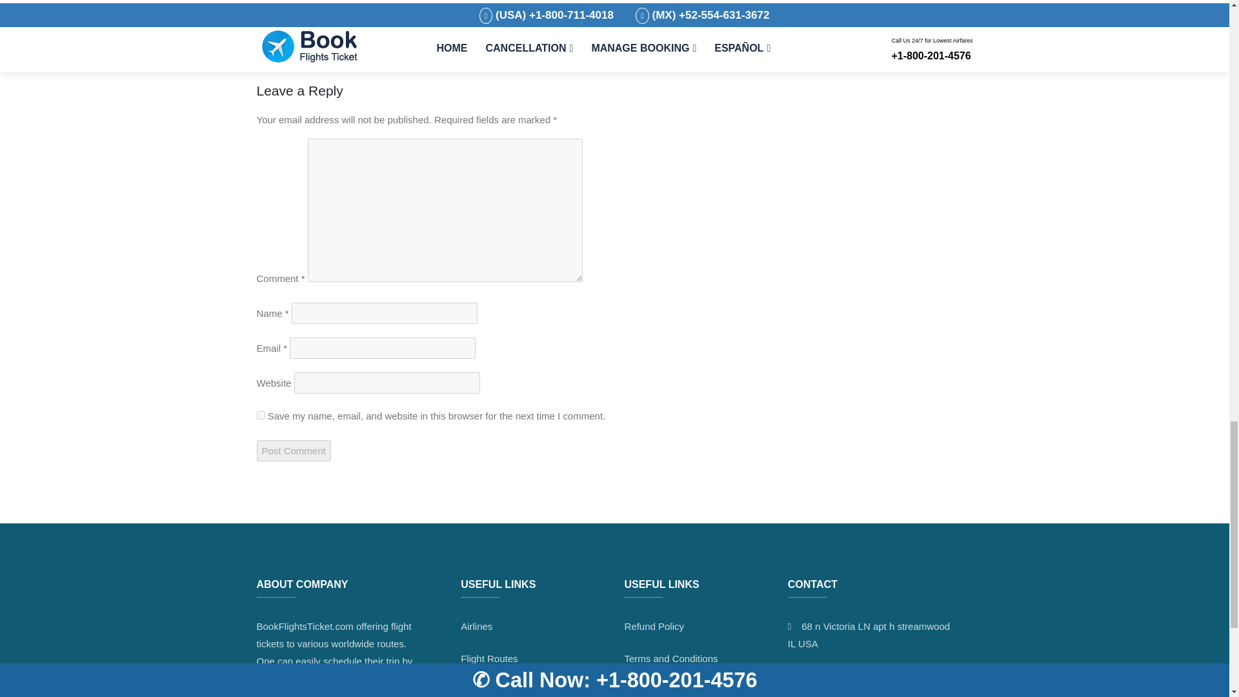 This screenshot has width=1239, height=697. What do you see at coordinates (489, 658) in the screenshot?
I see `Flight Routes` at bounding box center [489, 658].